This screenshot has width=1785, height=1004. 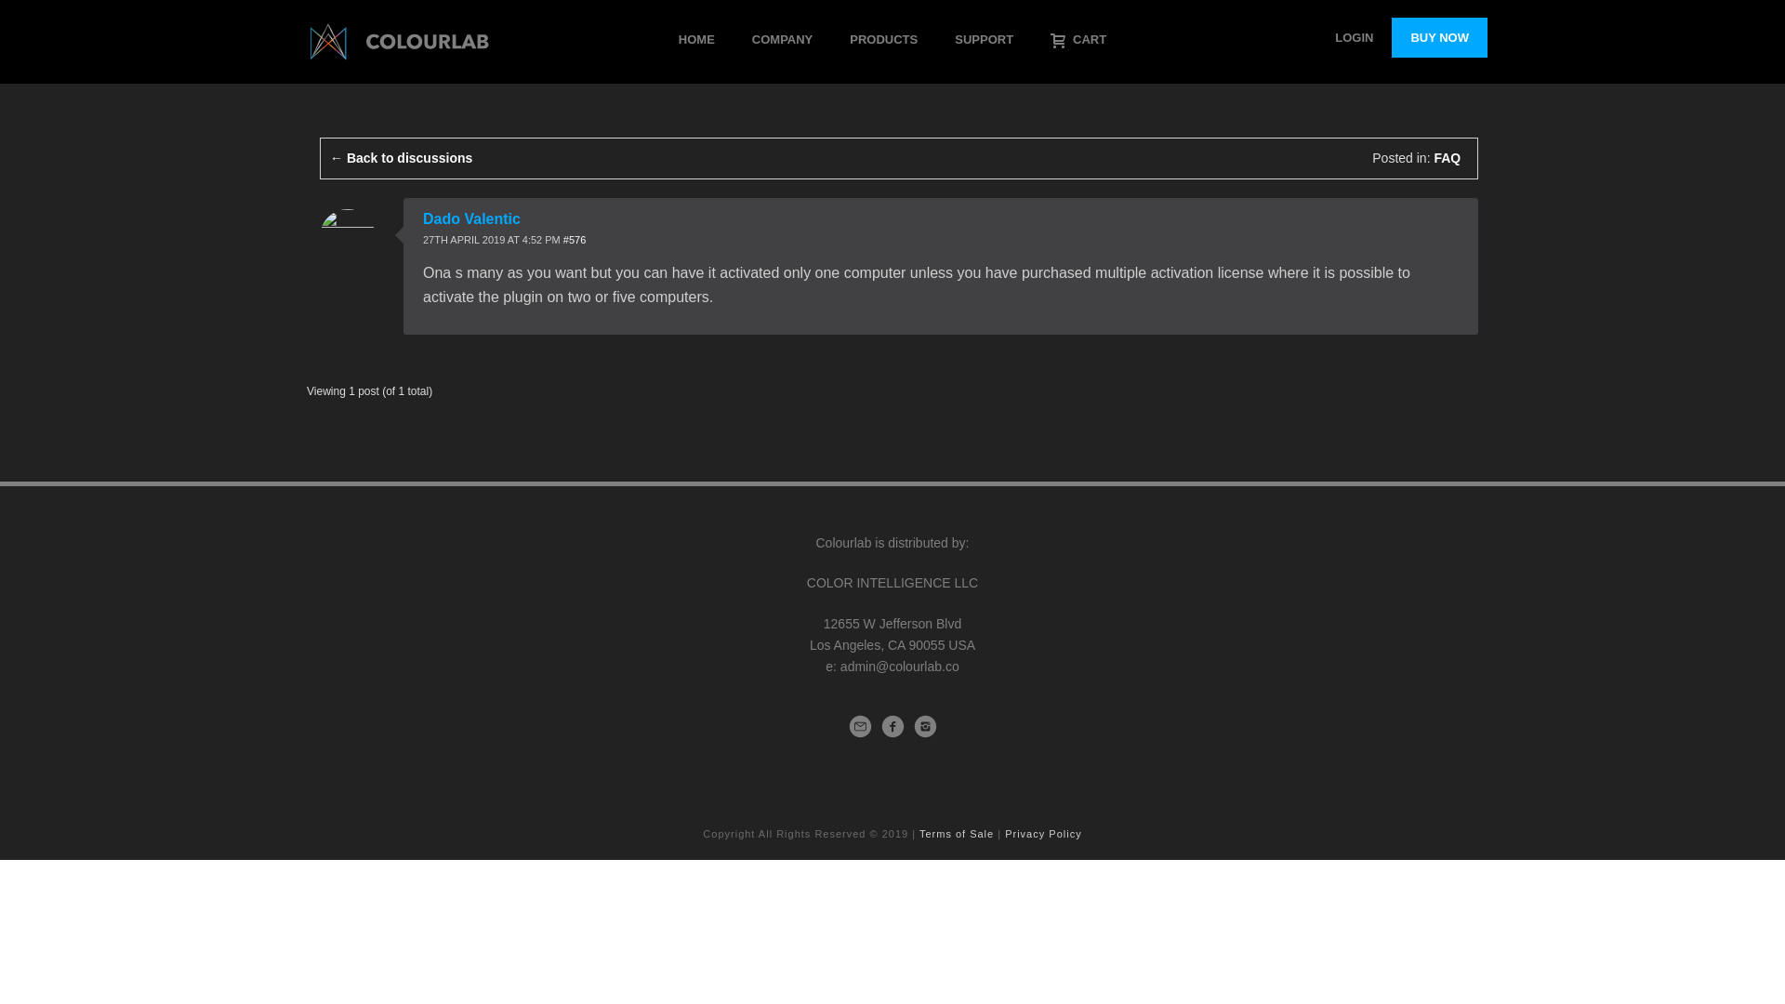 What do you see at coordinates (1354, 37) in the screenshot?
I see `LOGIN` at bounding box center [1354, 37].